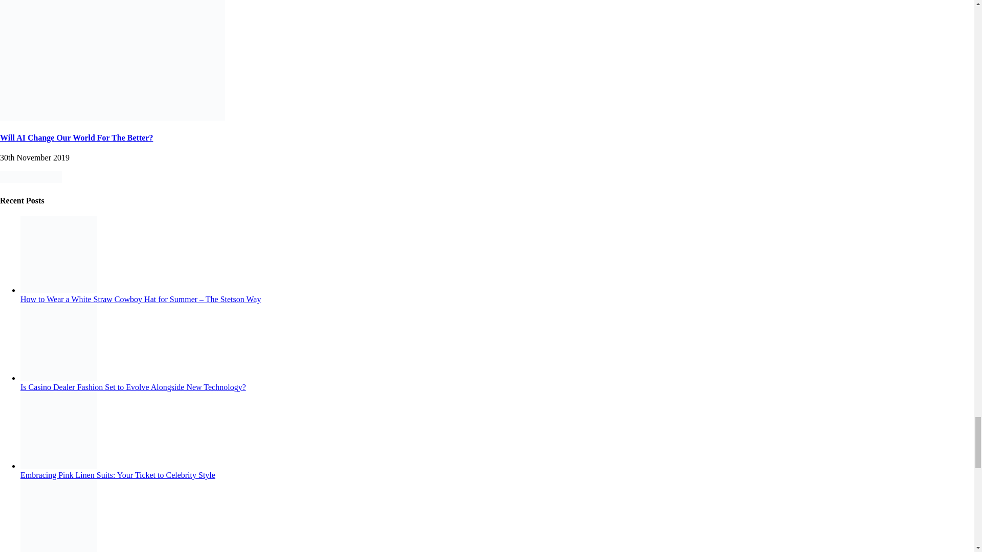 Image resolution: width=982 pixels, height=552 pixels. Describe the element at coordinates (31, 180) in the screenshot. I see `DMCA.com Protection Status` at that location.